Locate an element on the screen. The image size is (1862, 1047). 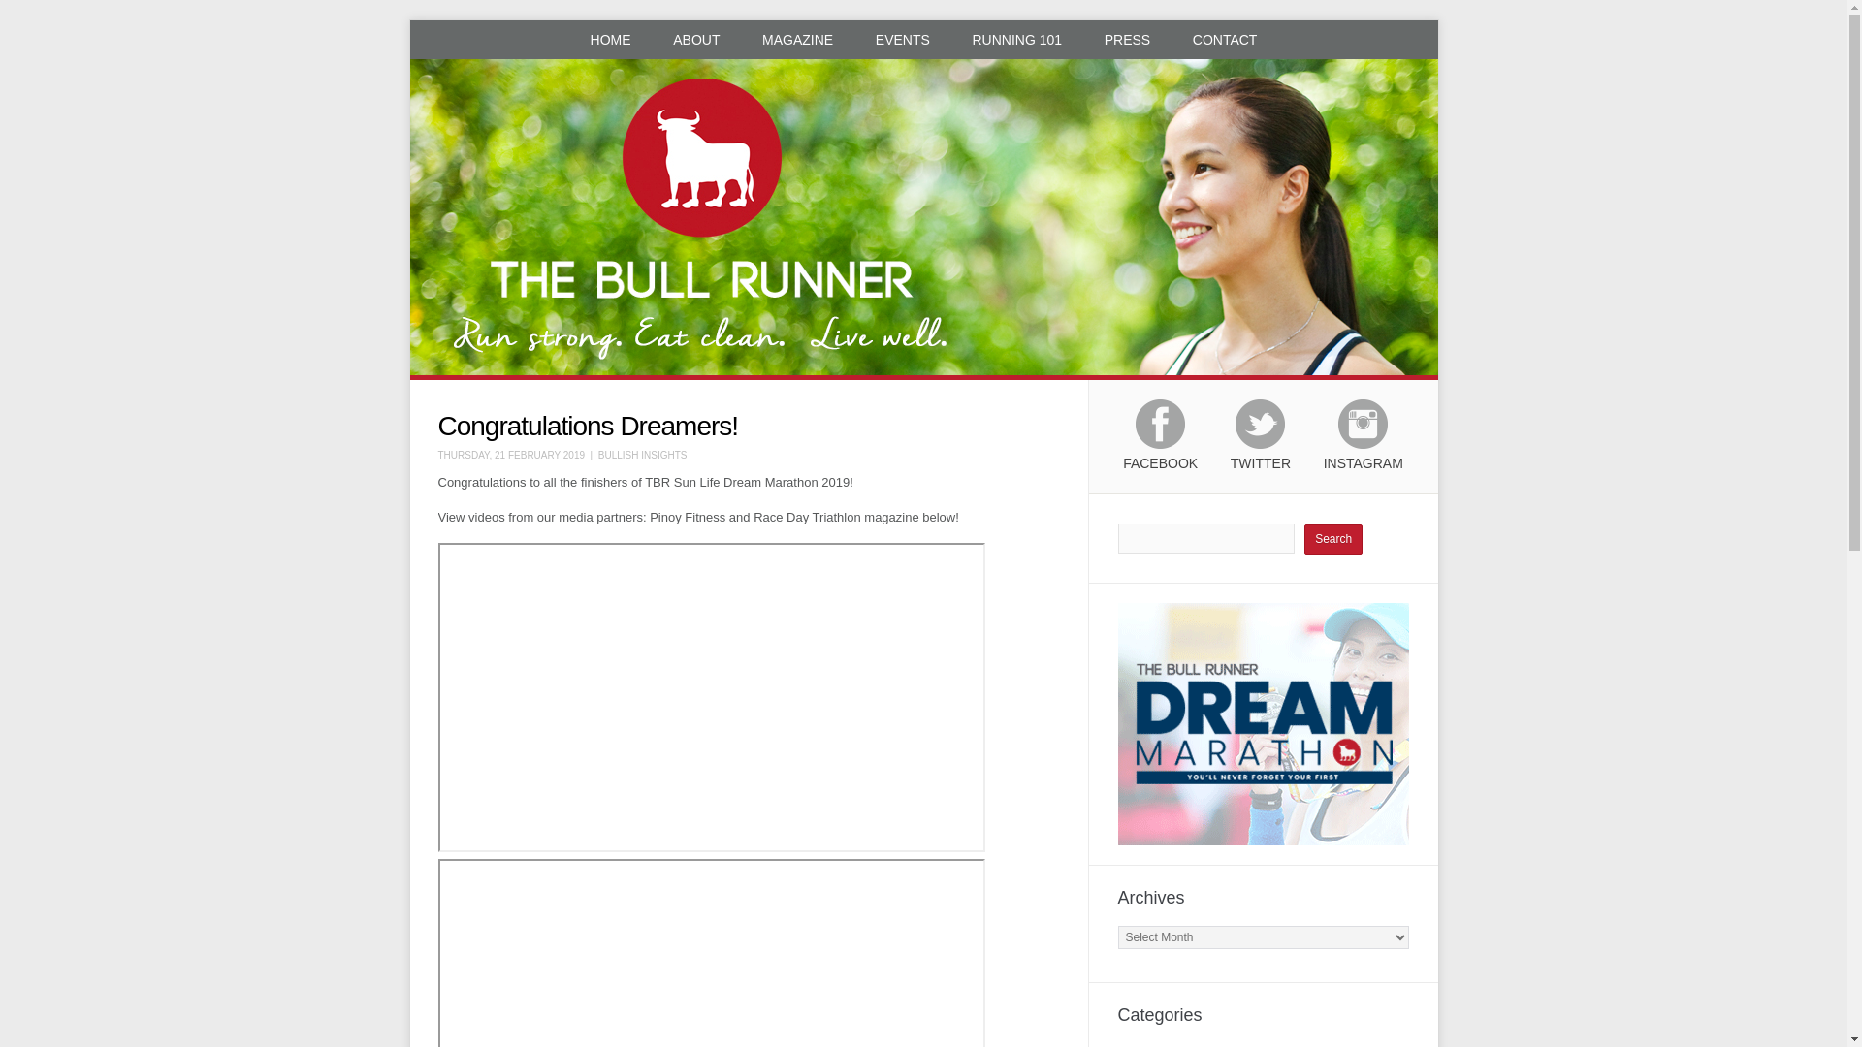
EVENTS is located at coordinates (903, 39).